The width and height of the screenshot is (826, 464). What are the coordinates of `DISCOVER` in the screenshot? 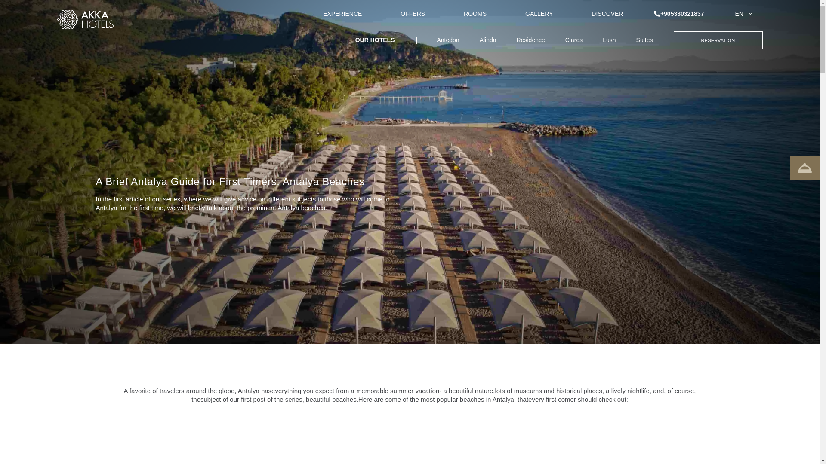 It's located at (607, 14).